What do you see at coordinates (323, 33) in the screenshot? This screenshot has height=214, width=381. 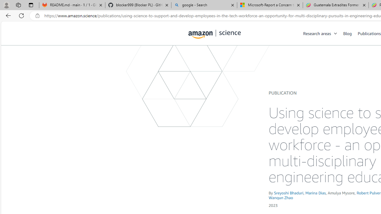 I see `Research areas` at bounding box center [323, 33].